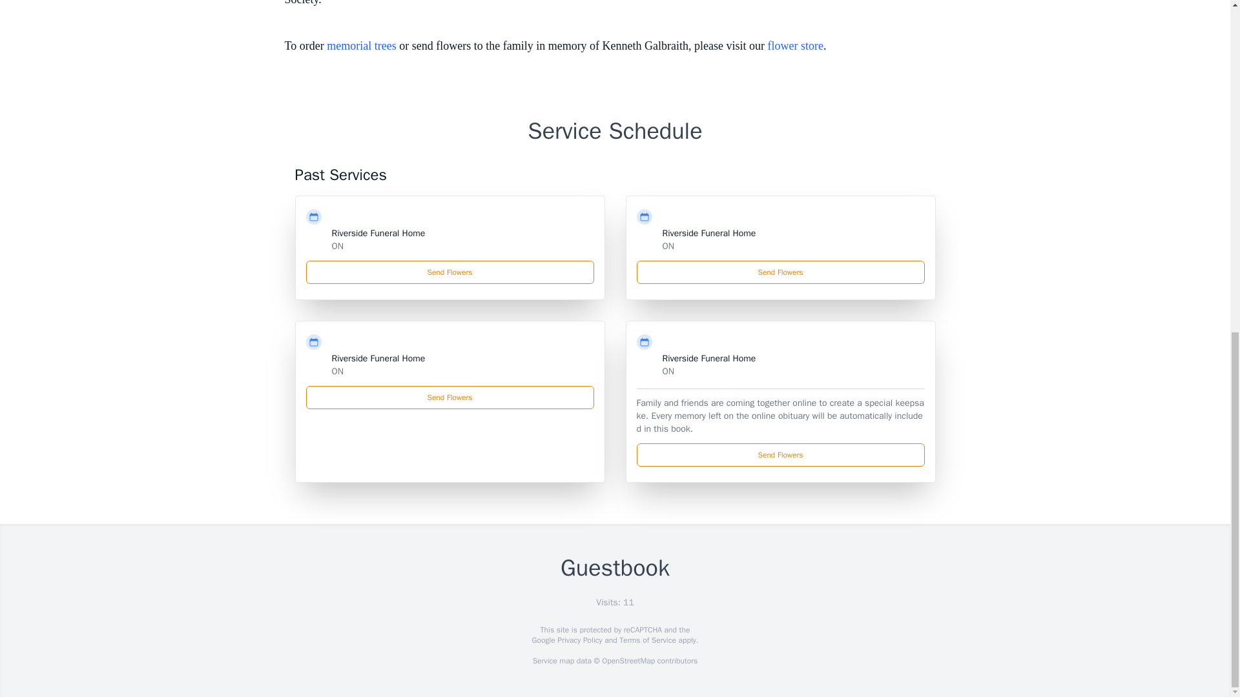 This screenshot has height=697, width=1240. What do you see at coordinates (781, 272) in the screenshot?
I see `Send Flowers` at bounding box center [781, 272].